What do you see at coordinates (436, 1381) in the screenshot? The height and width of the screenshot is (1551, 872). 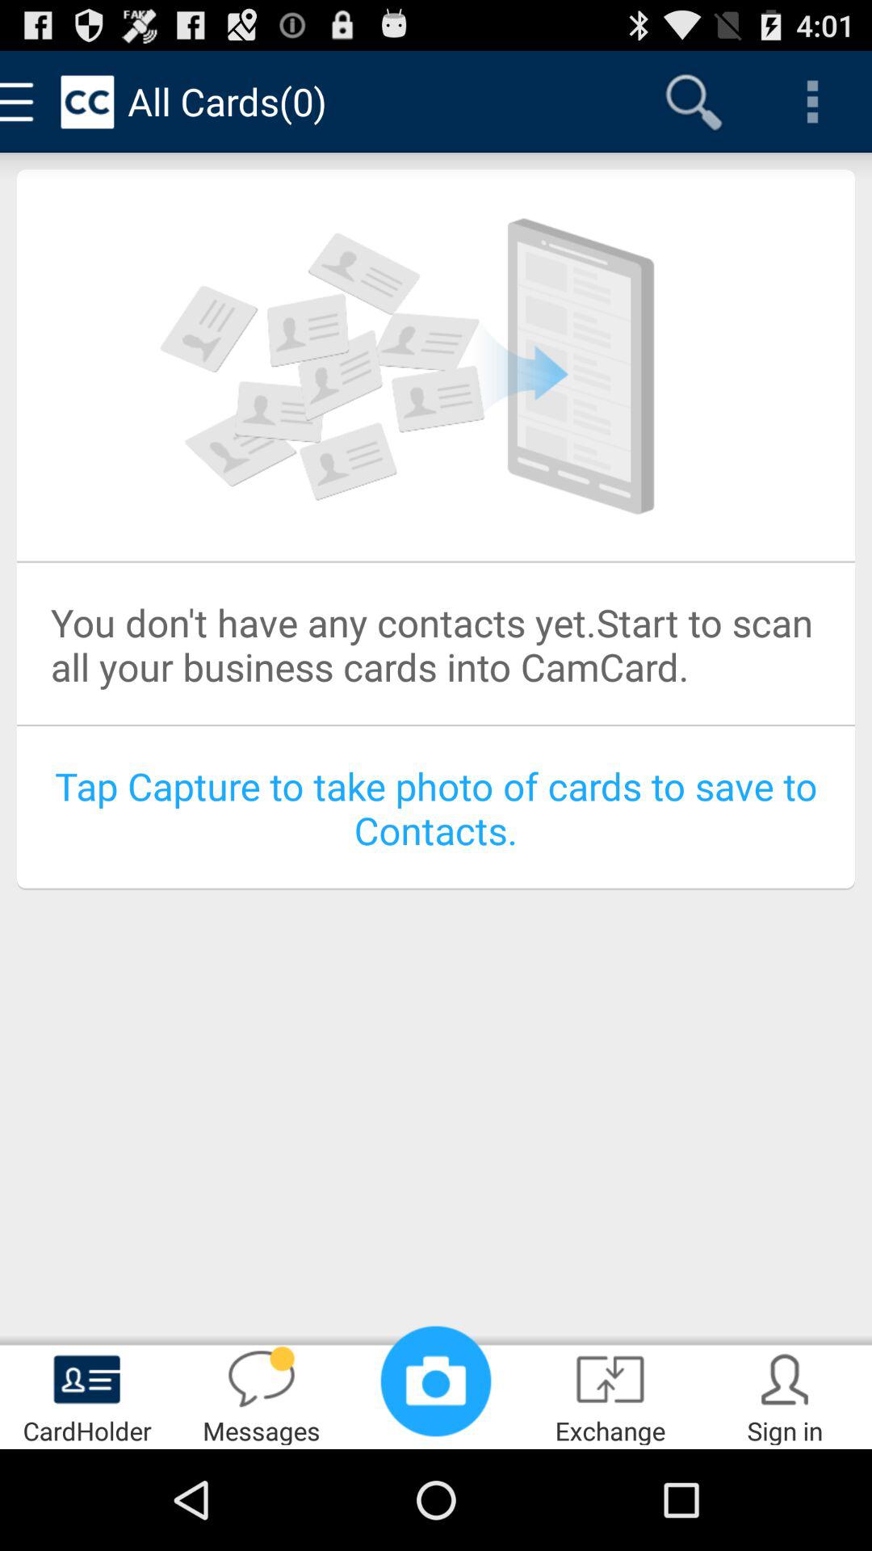 I see `launch the icon to the left of the exchange icon` at bounding box center [436, 1381].